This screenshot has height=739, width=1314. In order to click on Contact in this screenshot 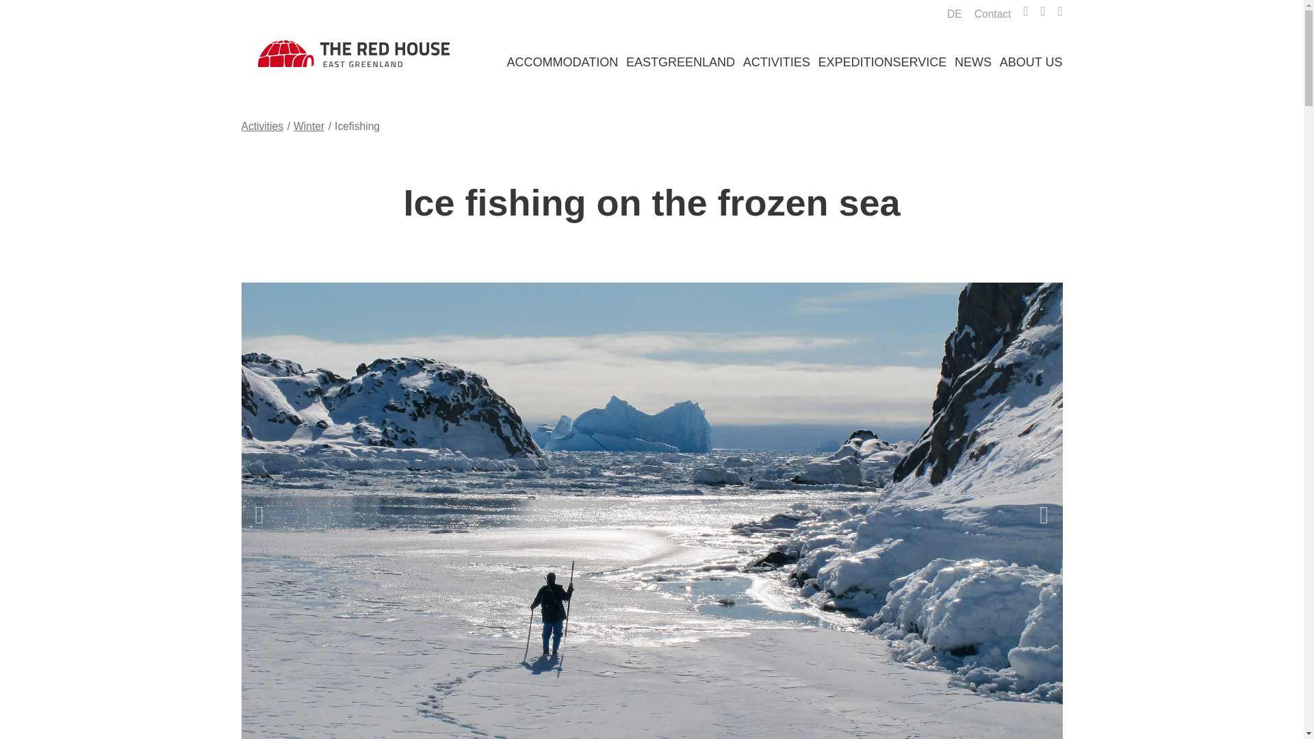, I will do `click(993, 14)`.